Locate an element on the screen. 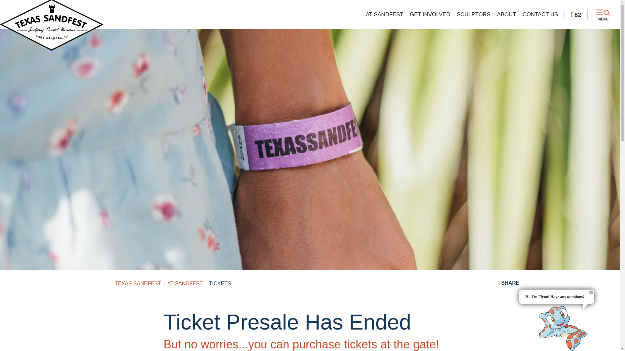 This screenshot has height=351, width=625. 82 is located at coordinates (576, 14).